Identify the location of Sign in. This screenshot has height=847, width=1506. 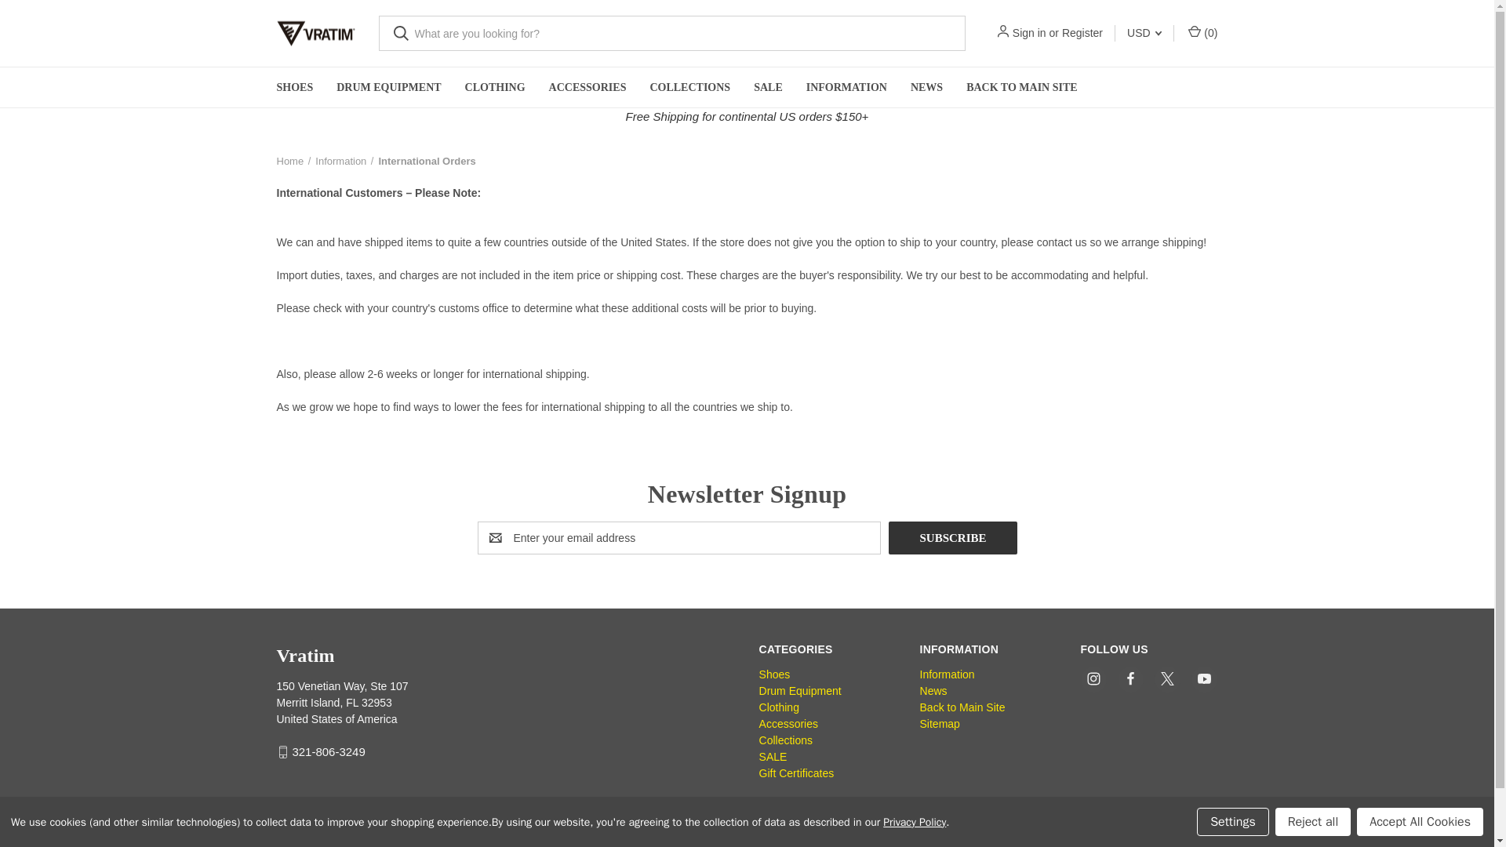
(1029, 33).